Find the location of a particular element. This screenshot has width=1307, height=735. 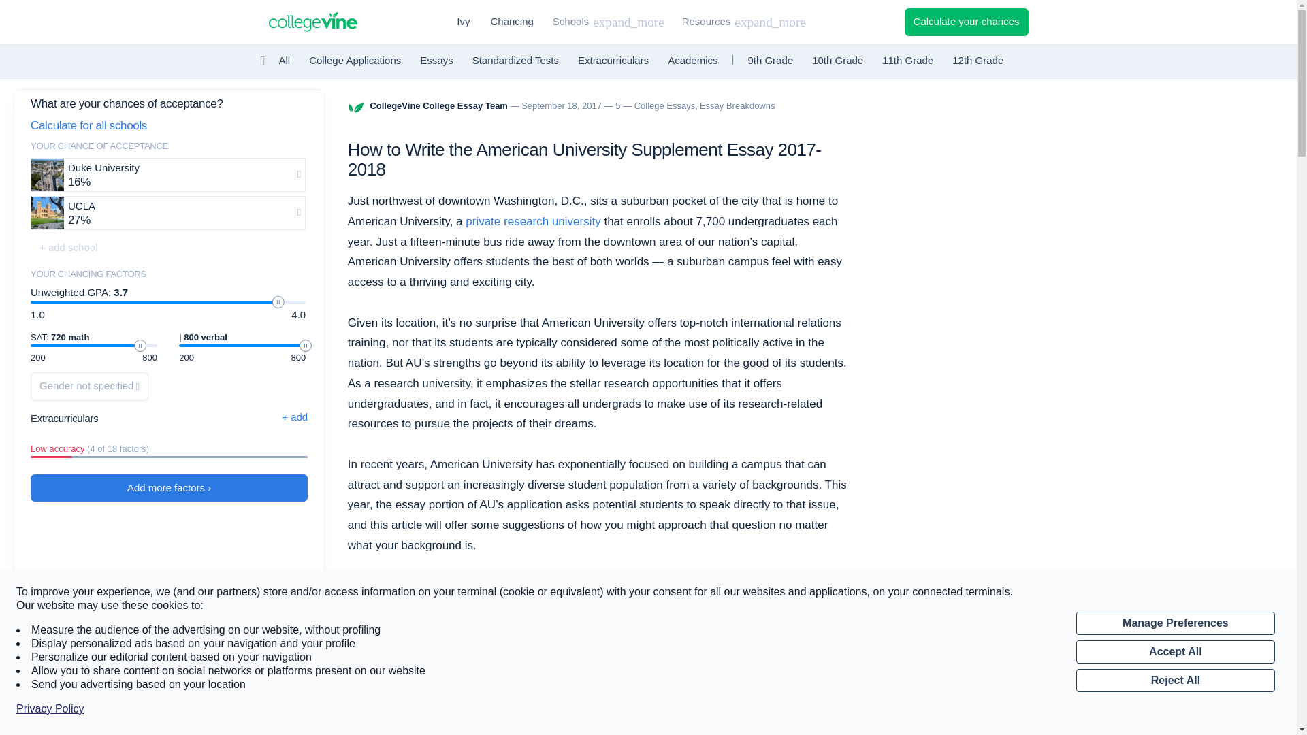

Extracurriculars is located at coordinates (613, 61).